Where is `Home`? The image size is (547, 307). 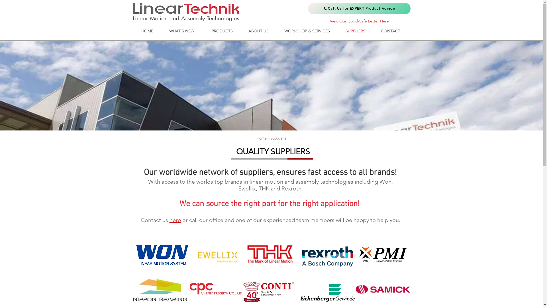
Home is located at coordinates (262, 139).